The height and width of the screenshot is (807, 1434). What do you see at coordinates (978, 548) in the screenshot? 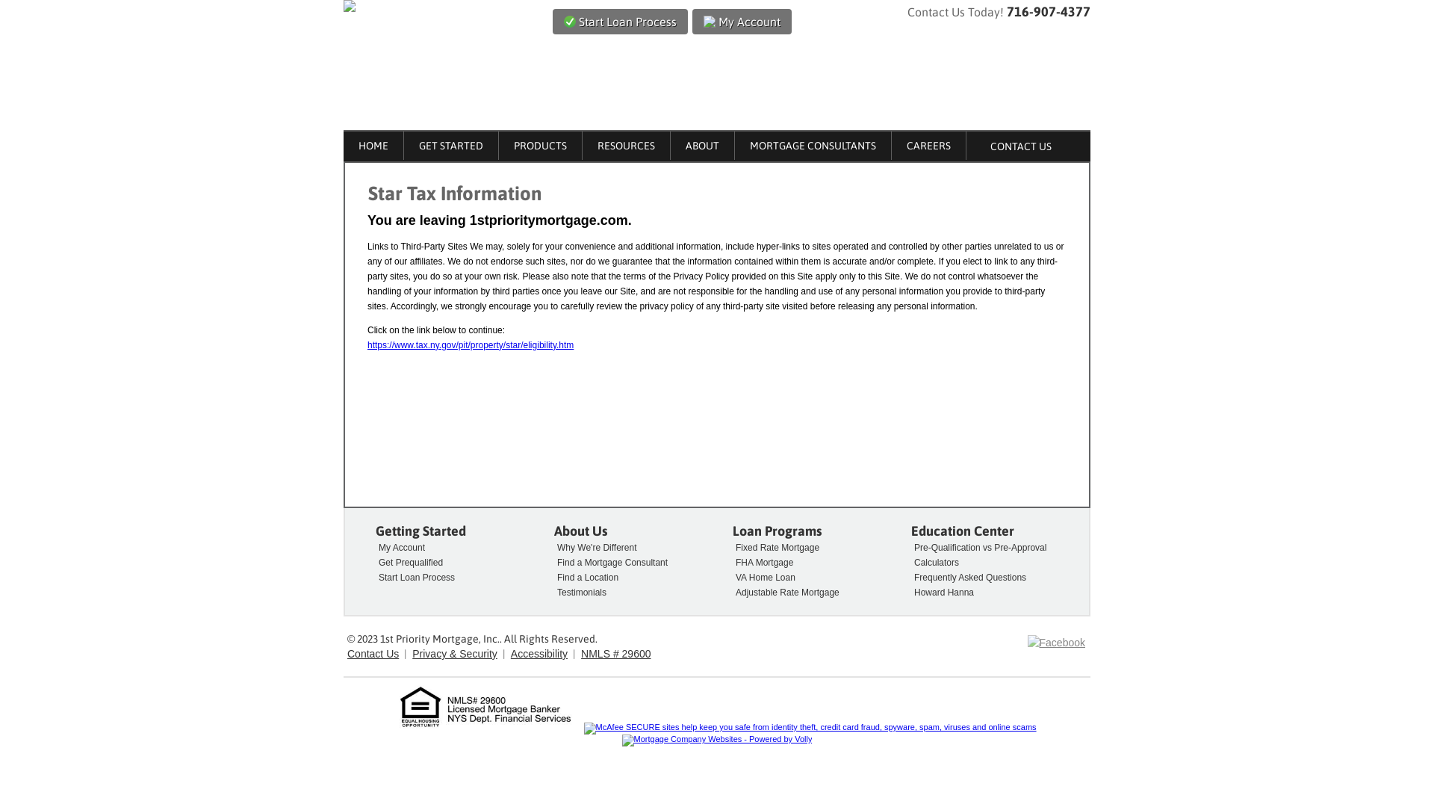
I see `Pre-Qualification vs Pre-Approval` at bounding box center [978, 548].